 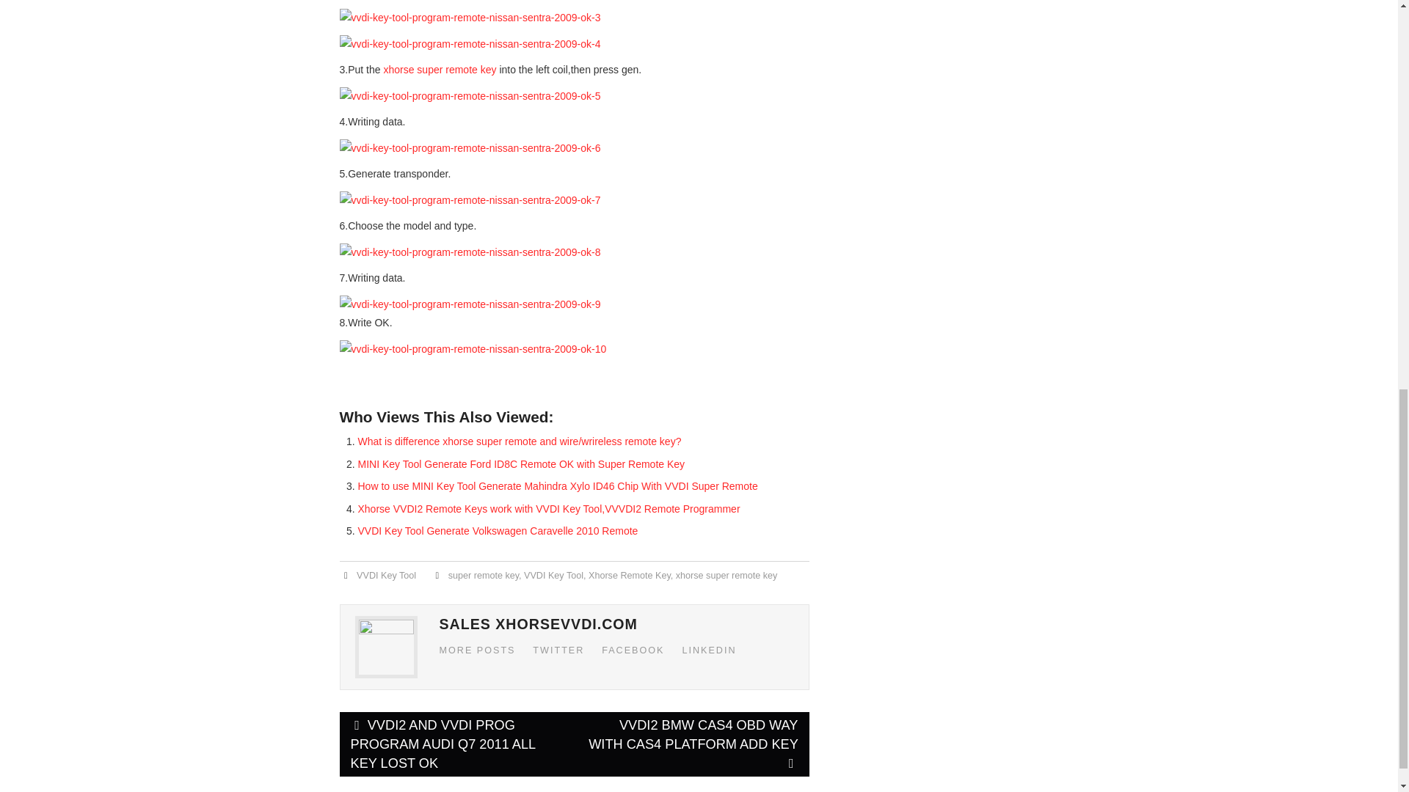 I want to click on vvdi-key-tool-program-remote-nissan-sentra-2009-ok-4 , so click(x=470, y=44).